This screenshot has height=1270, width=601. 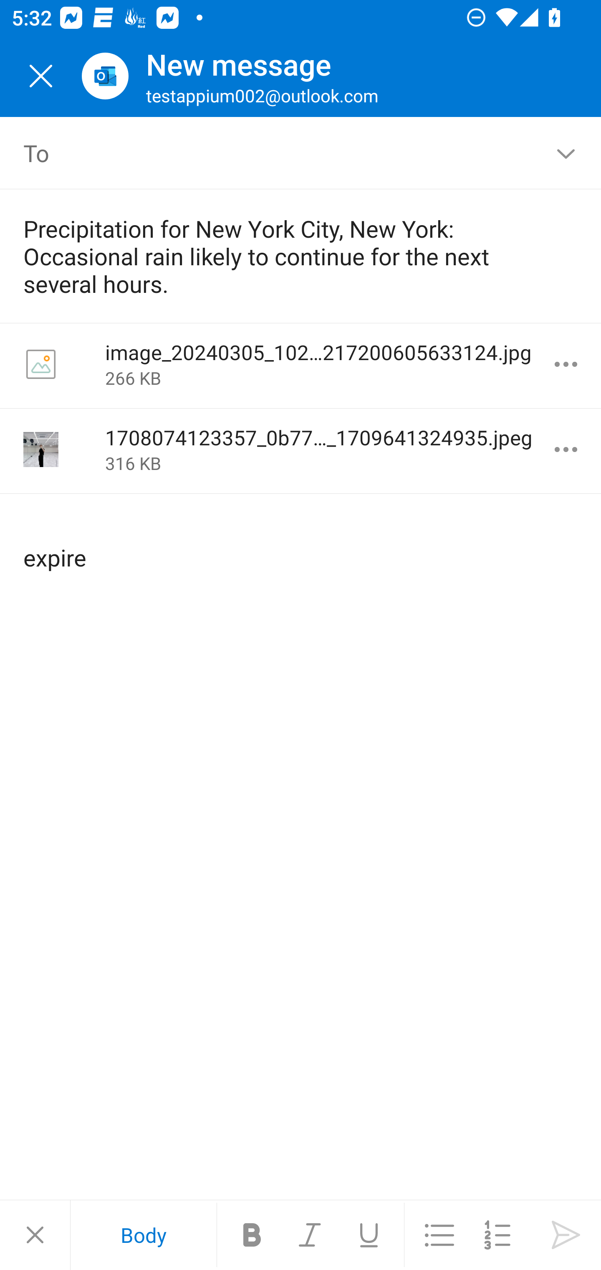 What do you see at coordinates (41, 76) in the screenshot?
I see `Close` at bounding box center [41, 76].